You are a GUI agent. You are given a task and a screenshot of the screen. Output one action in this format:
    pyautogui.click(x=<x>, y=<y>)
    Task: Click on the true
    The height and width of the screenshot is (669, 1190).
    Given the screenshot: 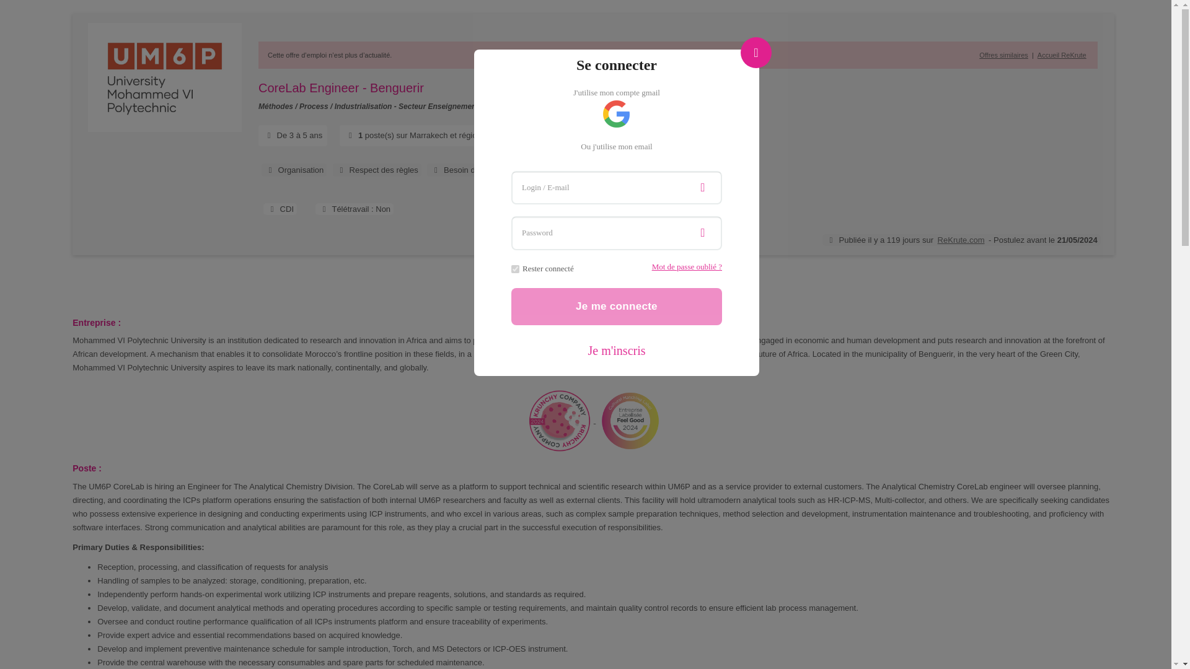 What is the action you would take?
    pyautogui.click(x=515, y=269)
    